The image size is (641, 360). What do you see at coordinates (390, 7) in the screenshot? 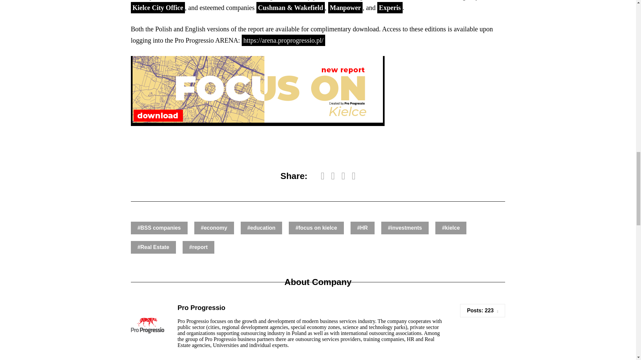
I see `Experis` at bounding box center [390, 7].